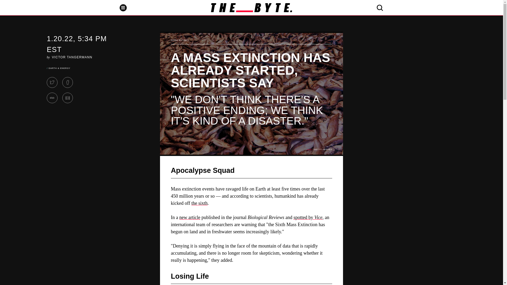 This screenshot has width=507, height=285. Describe the element at coordinates (52, 82) in the screenshot. I see `Tweet This` at that location.